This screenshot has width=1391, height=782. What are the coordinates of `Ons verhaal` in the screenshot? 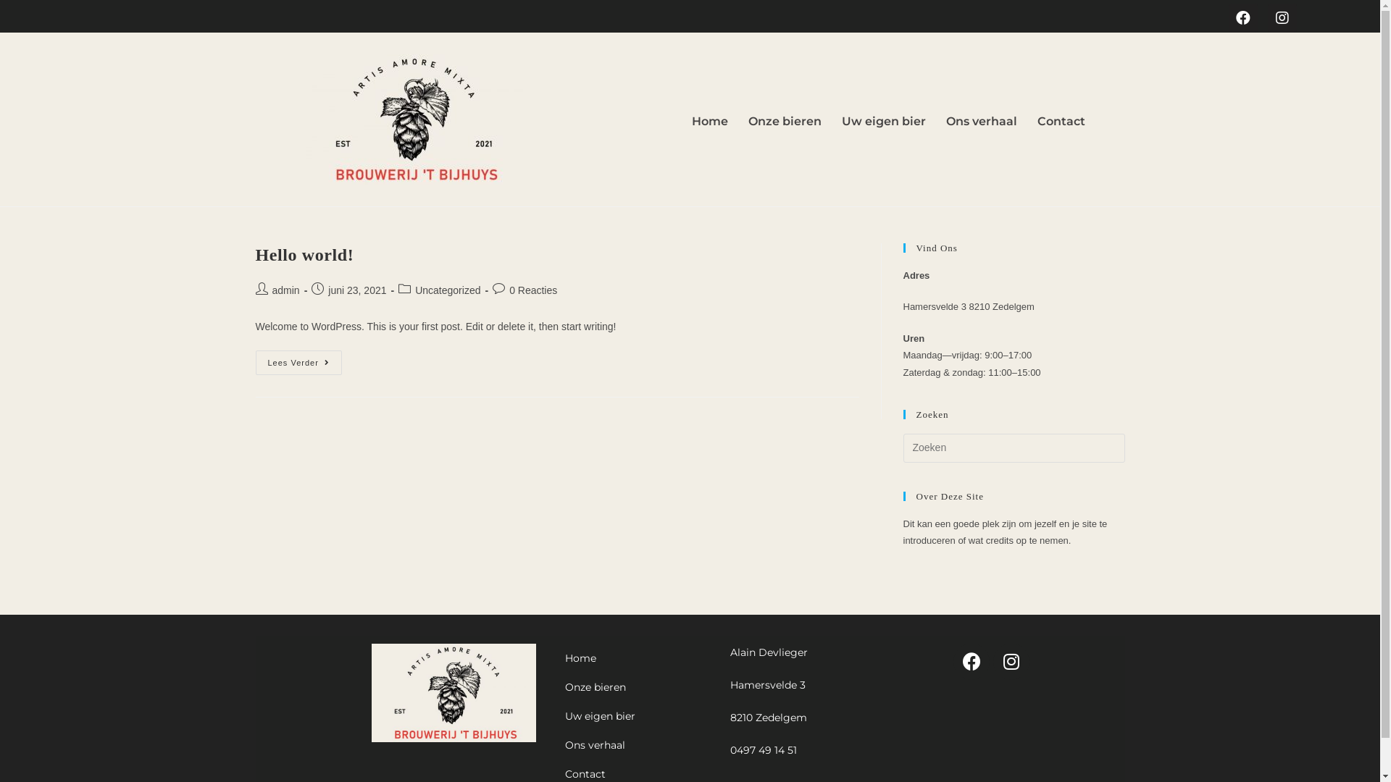 It's located at (982, 122).